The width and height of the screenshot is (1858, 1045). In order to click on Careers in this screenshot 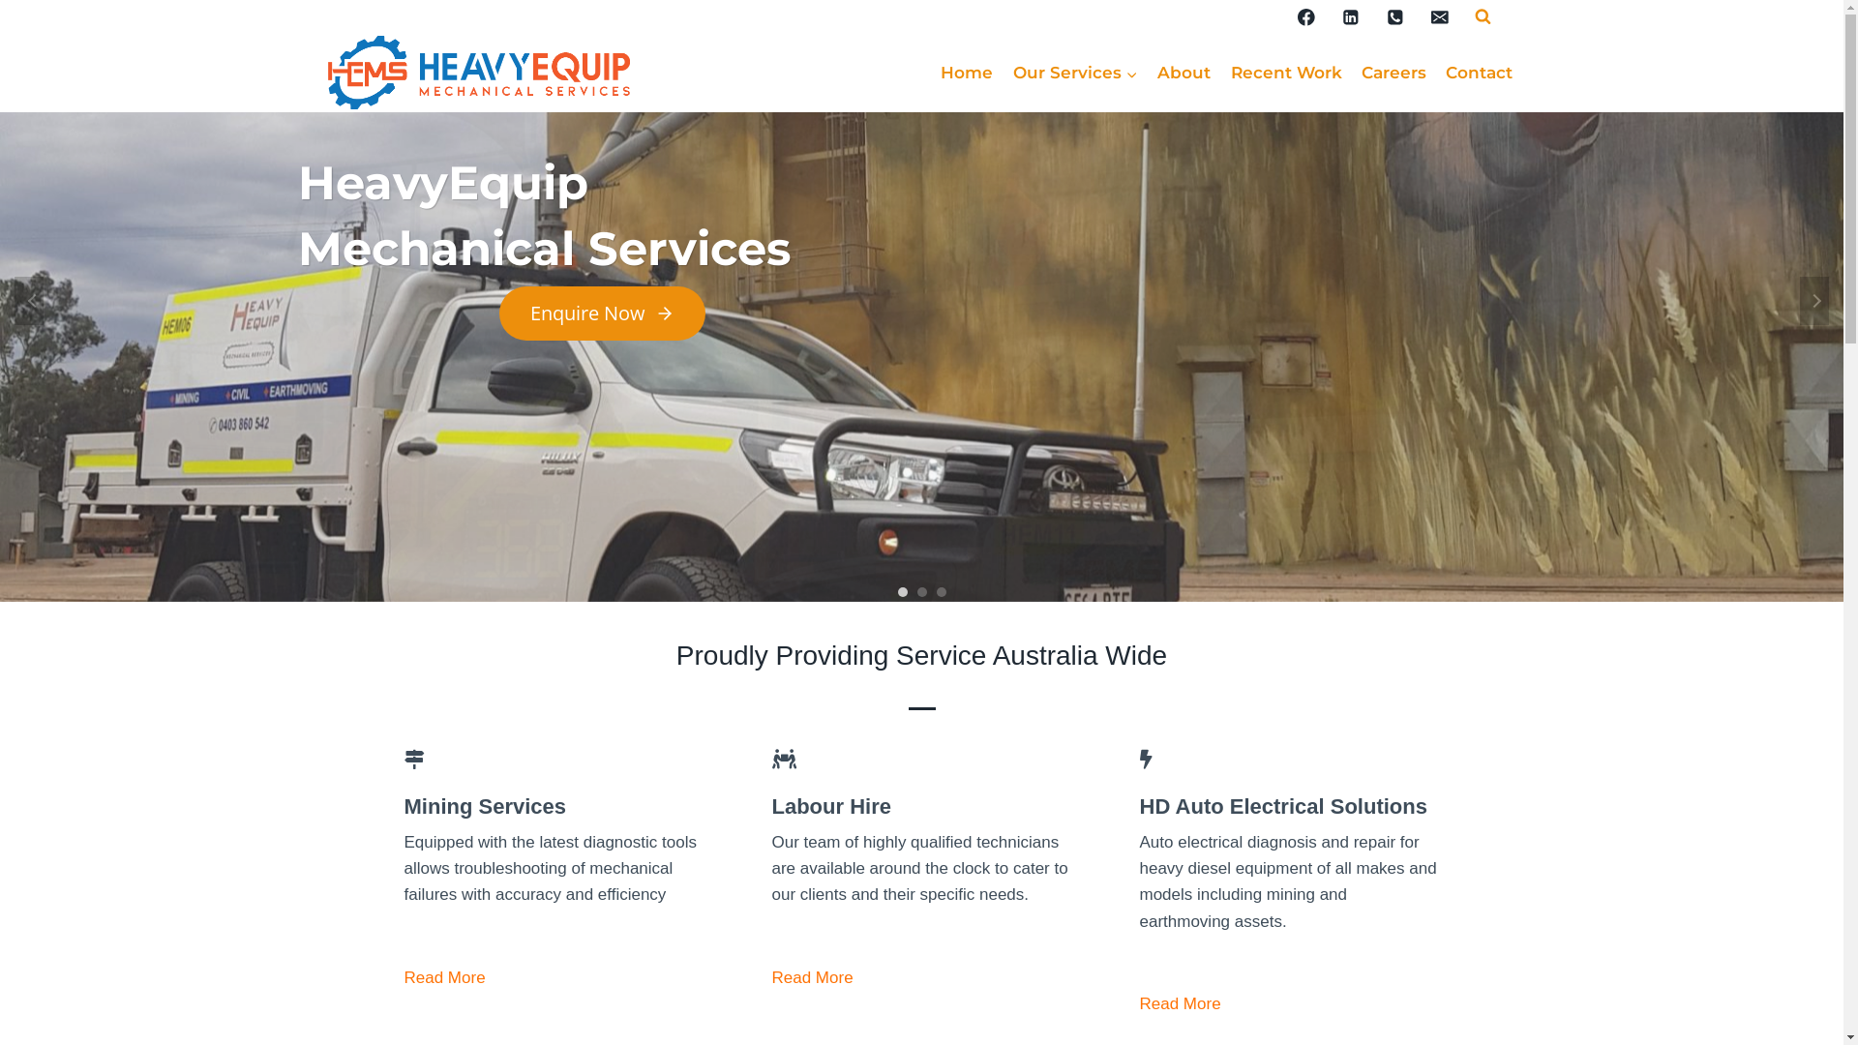, I will do `click(1393, 74)`.